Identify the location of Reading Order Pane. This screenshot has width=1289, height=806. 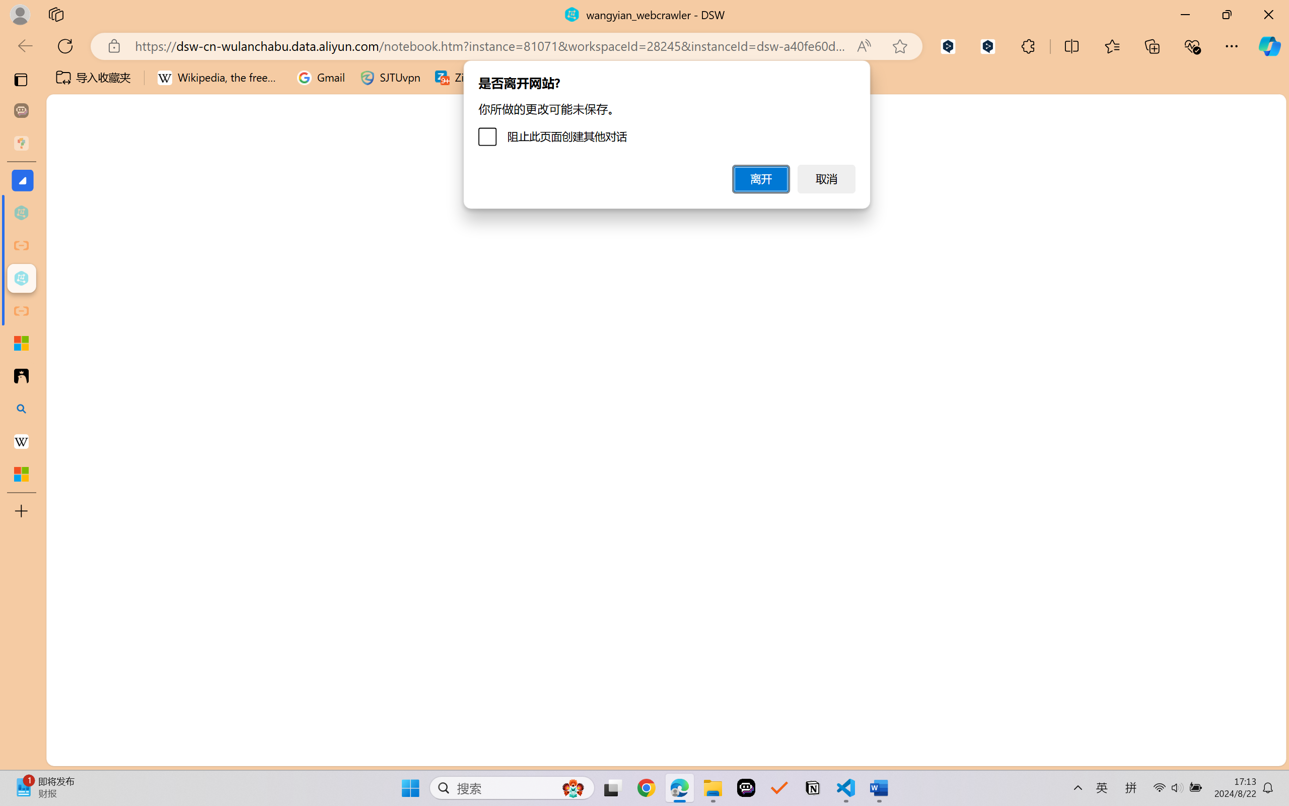
(267, 58).